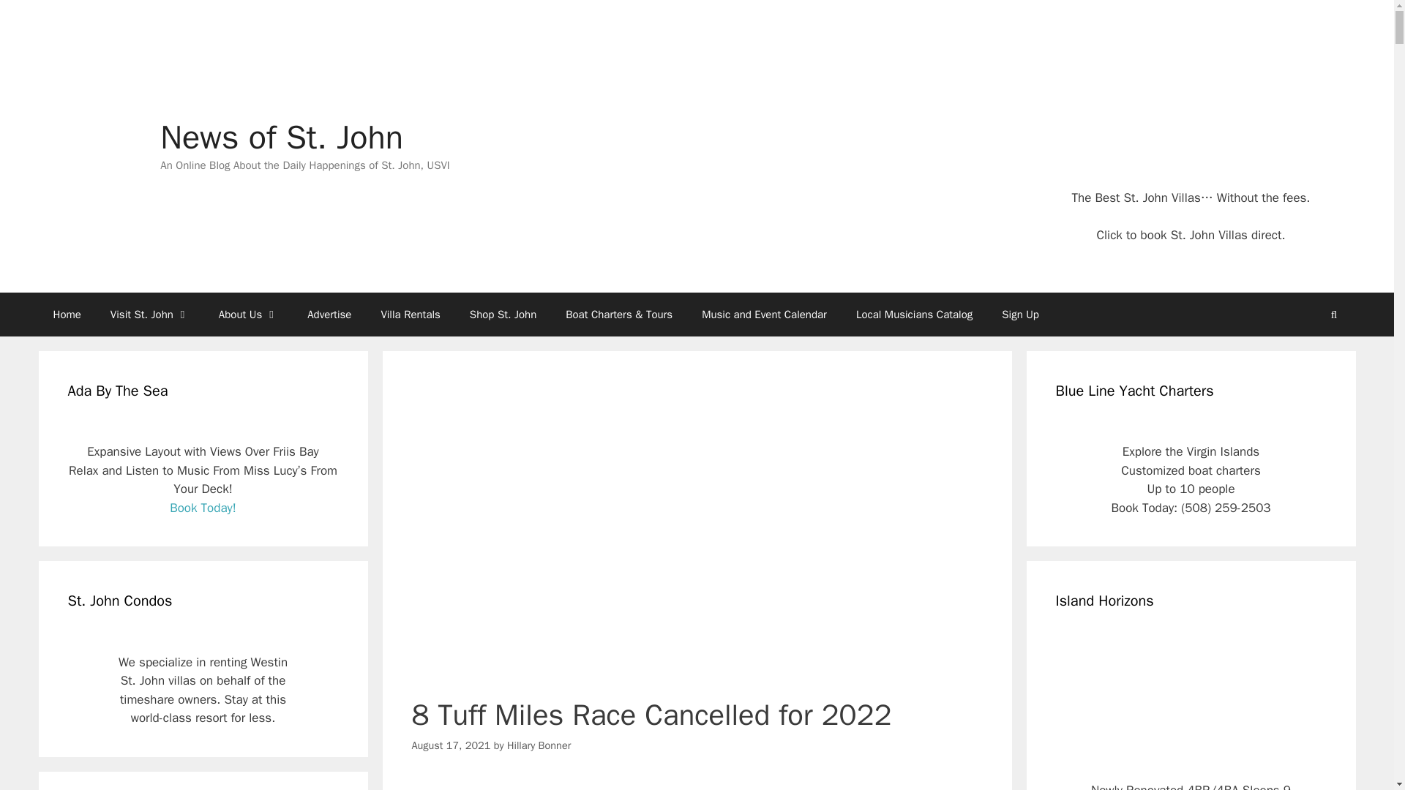 This screenshot has width=1405, height=790. I want to click on Local Musicians Catalog, so click(915, 315).